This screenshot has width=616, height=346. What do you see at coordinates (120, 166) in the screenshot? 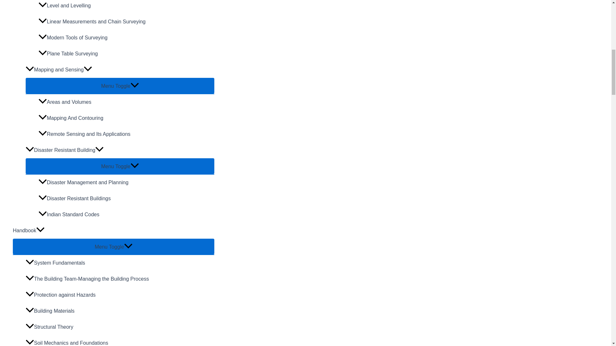
I see `Menu Toggle` at bounding box center [120, 166].